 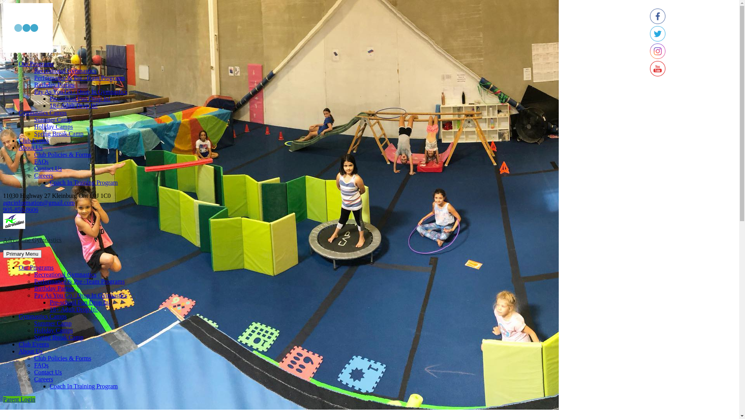 What do you see at coordinates (65, 71) in the screenshot?
I see `Recreational Gymnastics` at bounding box center [65, 71].